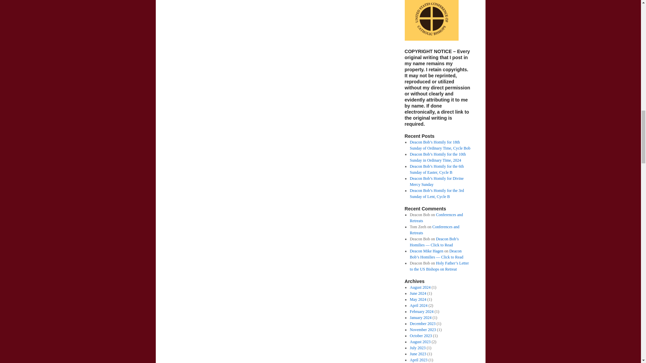 Image resolution: width=646 pixels, height=363 pixels. Describe the element at coordinates (420, 287) in the screenshot. I see `August 2024` at that location.